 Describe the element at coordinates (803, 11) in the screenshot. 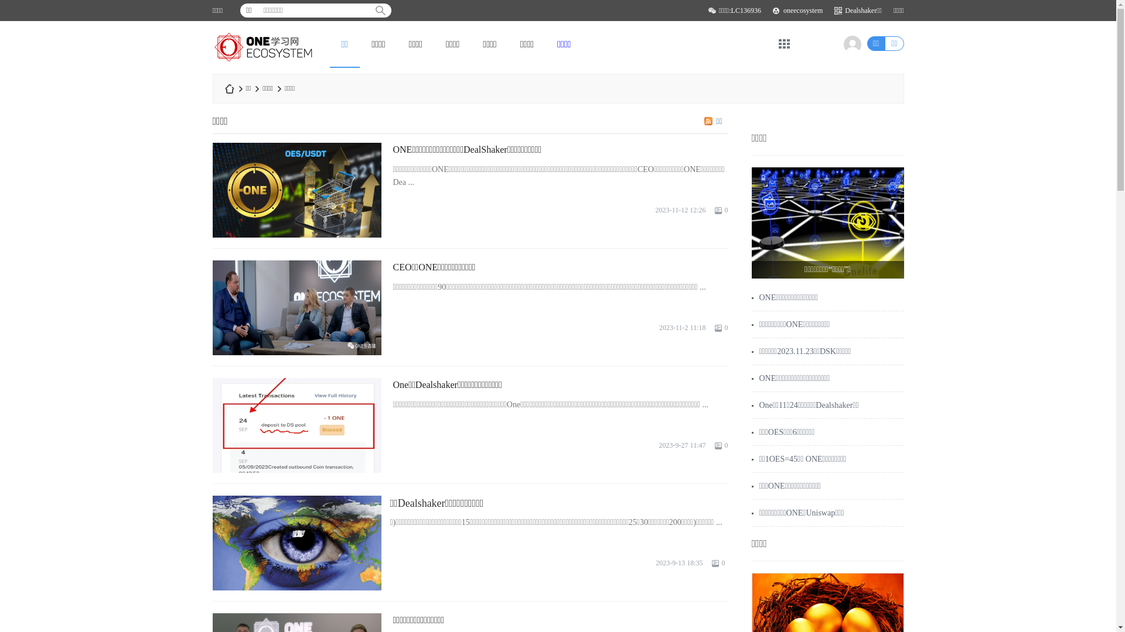

I see `oneecosystem` at that location.